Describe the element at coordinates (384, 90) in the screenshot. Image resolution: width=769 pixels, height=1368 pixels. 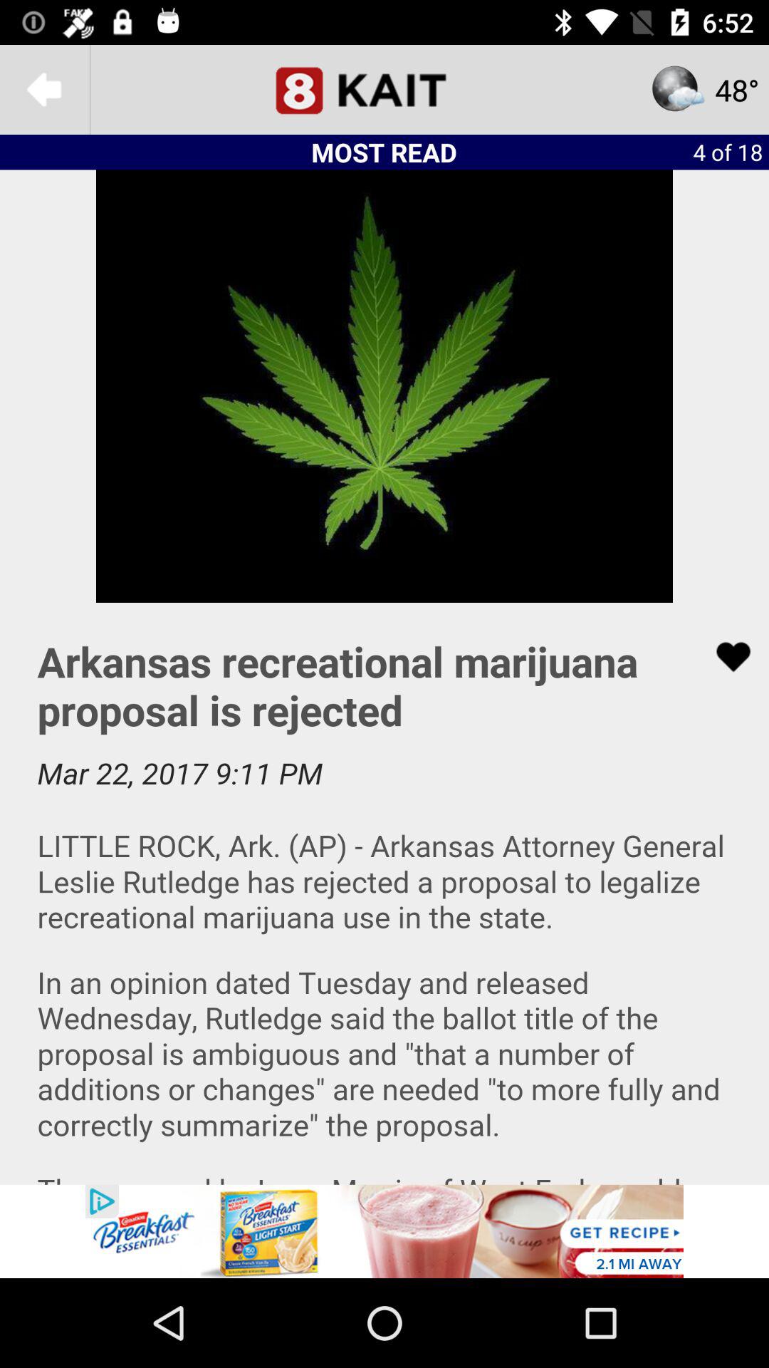
I see `go to the home` at that location.